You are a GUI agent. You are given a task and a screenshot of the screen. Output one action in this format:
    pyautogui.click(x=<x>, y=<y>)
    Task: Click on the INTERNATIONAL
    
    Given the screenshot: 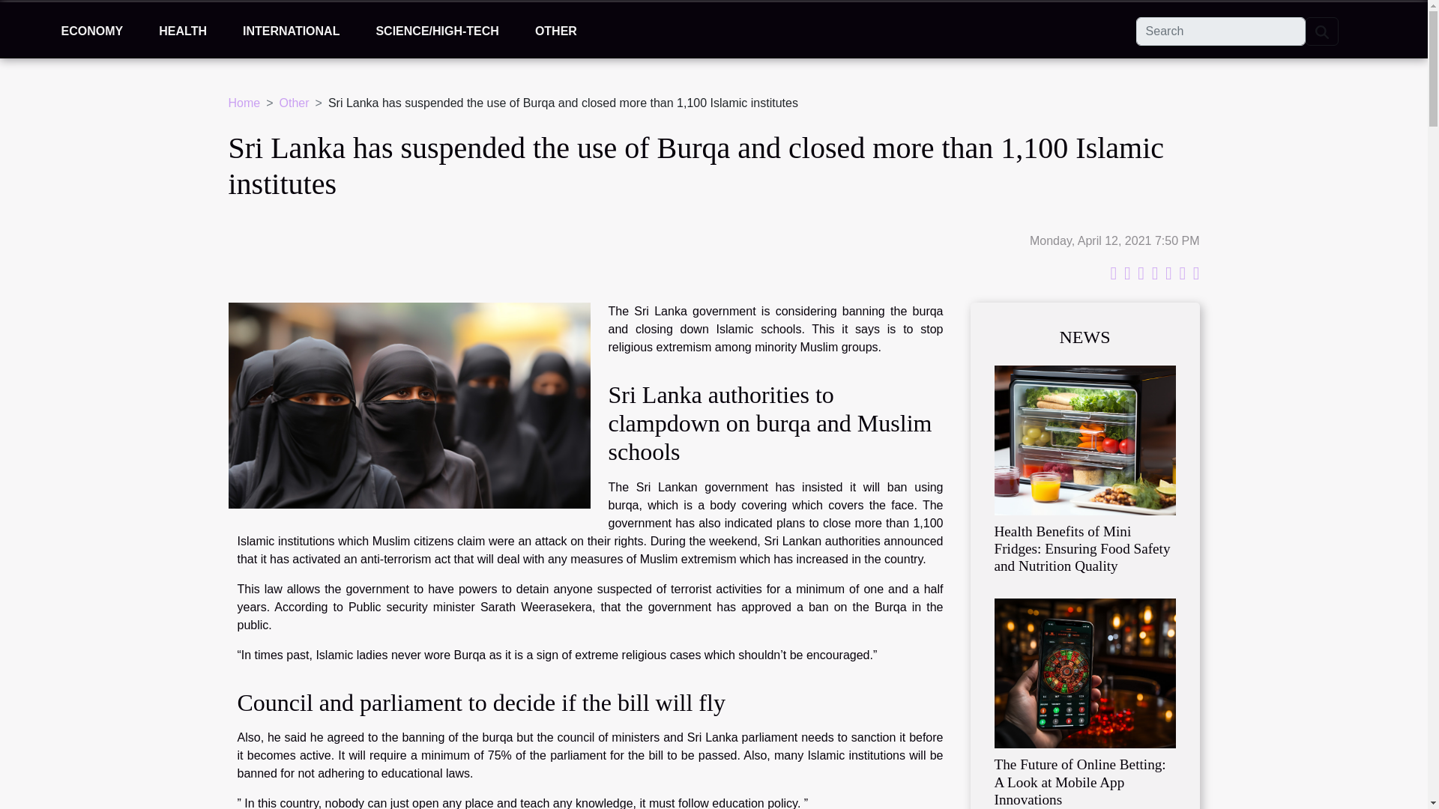 What is the action you would take?
    pyautogui.click(x=291, y=31)
    